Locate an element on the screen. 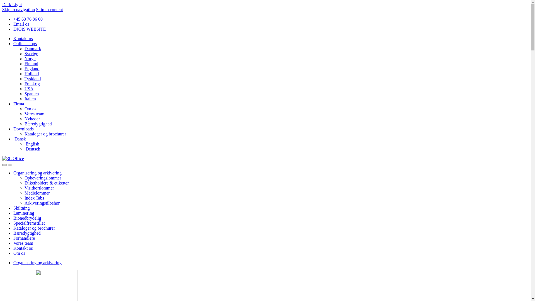 Image resolution: width=535 pixels, height=301 pixels. Frankrig is located at coordinates (32, 84).